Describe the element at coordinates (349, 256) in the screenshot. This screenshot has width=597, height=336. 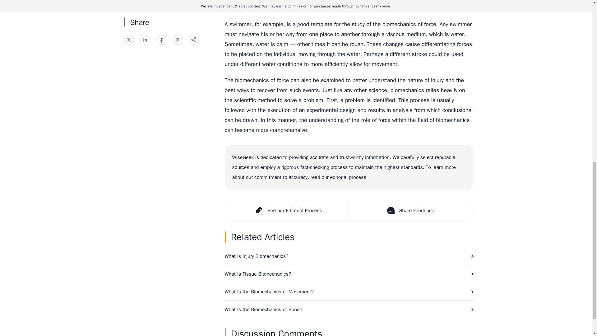
I see `What Is Injury Biomechanics?` at that location.